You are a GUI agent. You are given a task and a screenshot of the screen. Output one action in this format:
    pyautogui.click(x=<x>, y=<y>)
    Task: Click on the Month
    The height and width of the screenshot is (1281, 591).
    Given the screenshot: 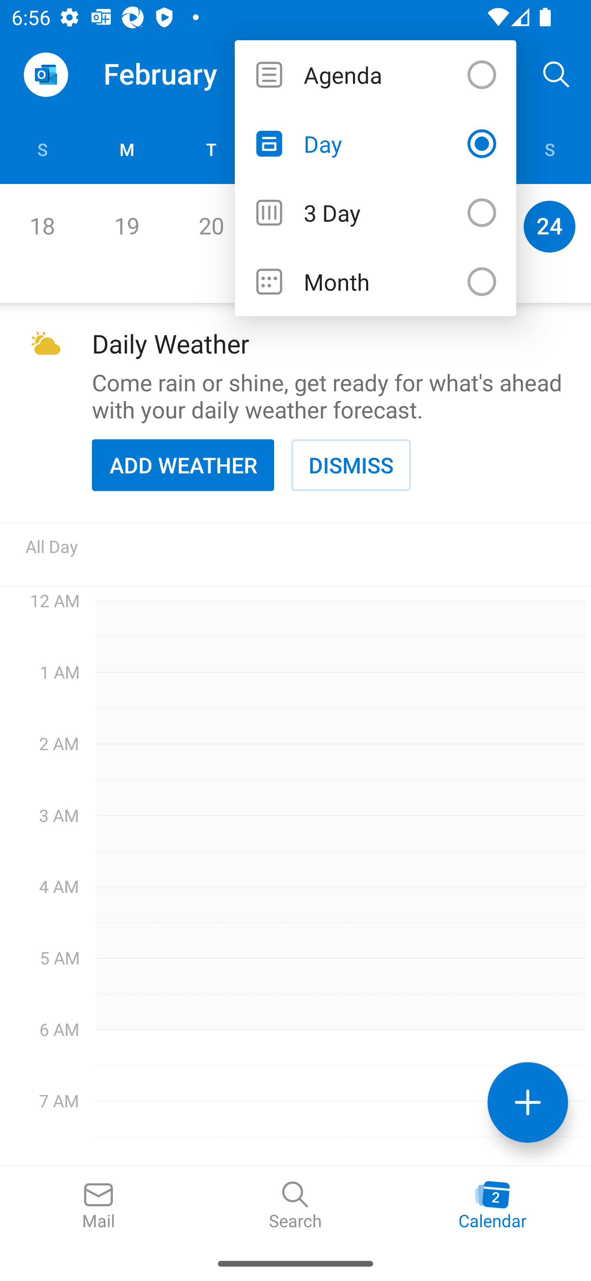 What is the action you would take?
    pyautogui.click(x=375, y=282)
    